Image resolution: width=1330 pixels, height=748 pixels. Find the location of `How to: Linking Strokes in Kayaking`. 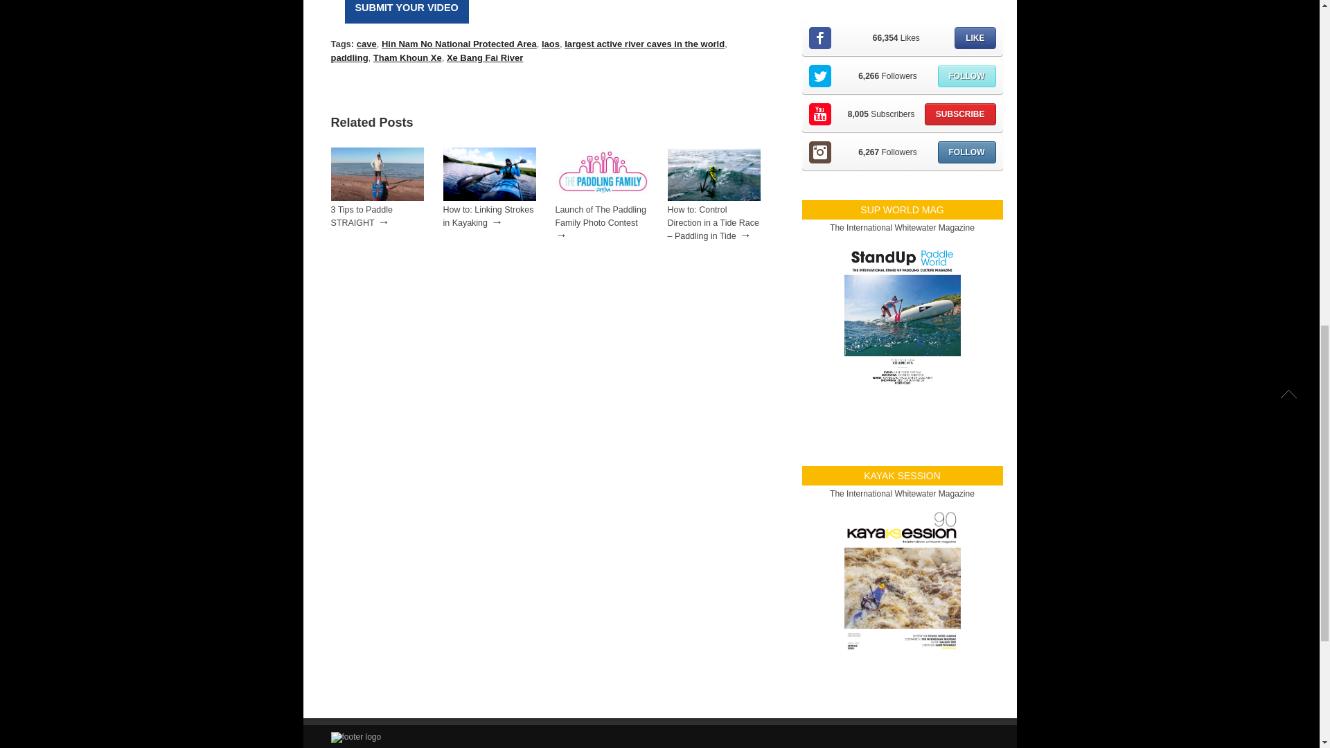

How to: Linking Strokes in Kayaking is located at coordinates (489, 197).